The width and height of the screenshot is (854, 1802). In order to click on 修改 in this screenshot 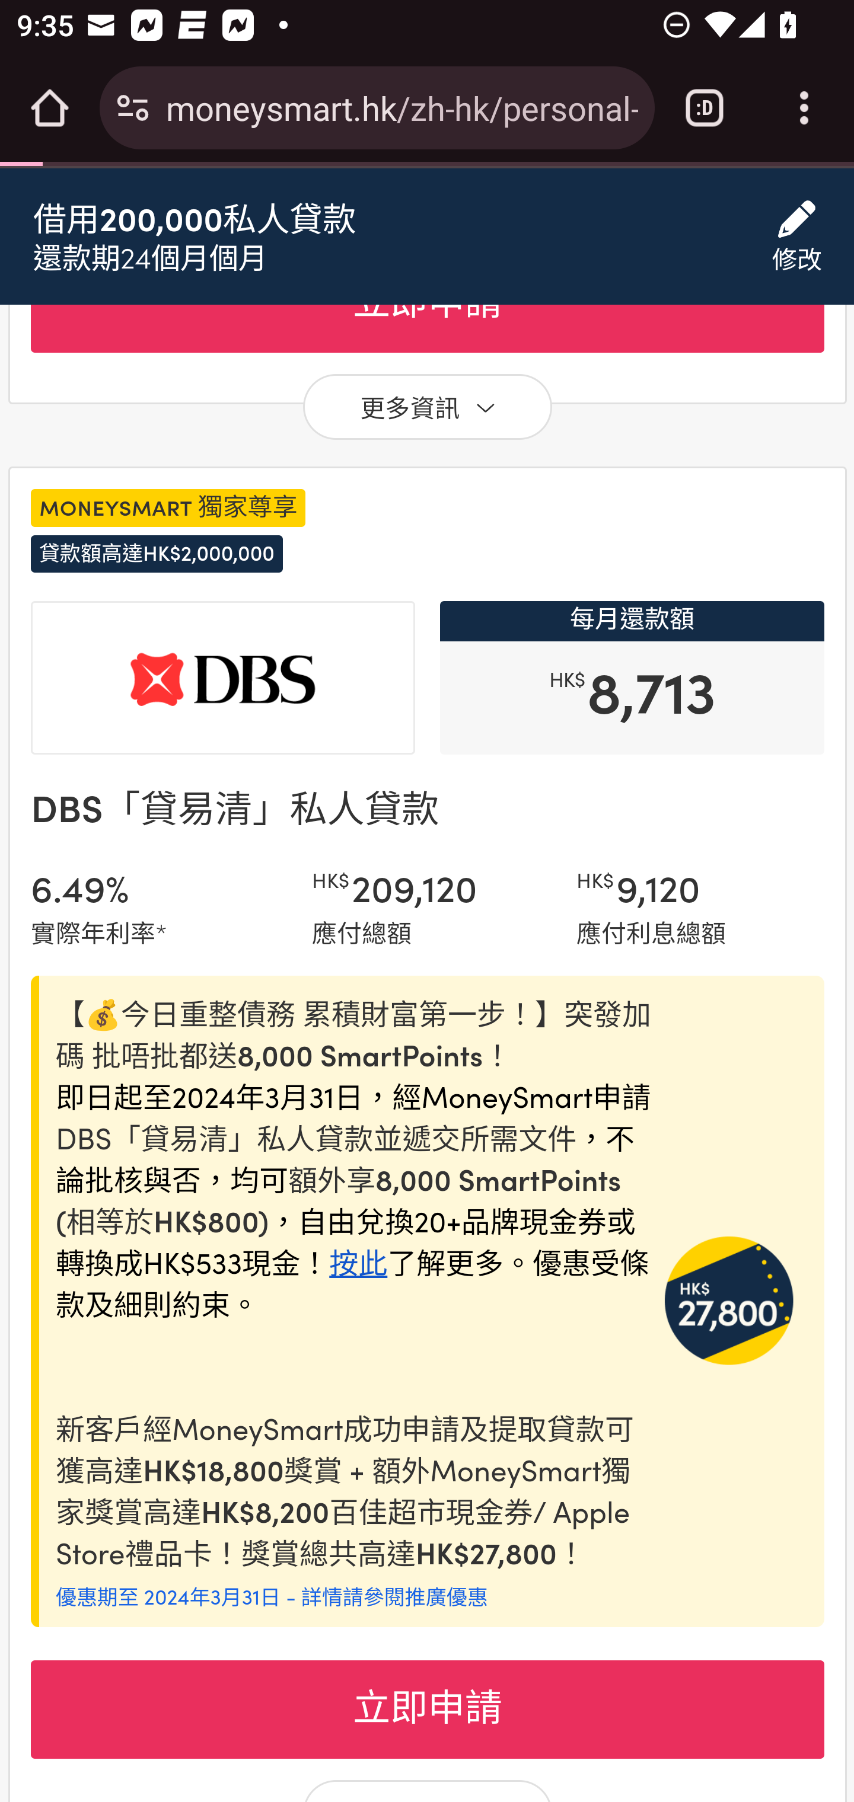, I will do `click(796, 238)`.